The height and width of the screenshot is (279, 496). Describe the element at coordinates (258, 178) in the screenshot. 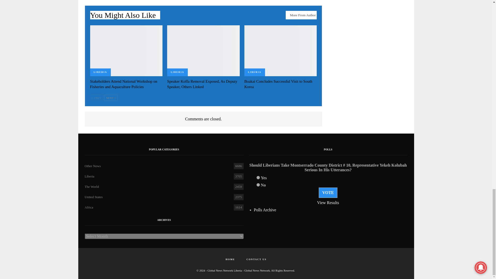

I see `376` at that location.